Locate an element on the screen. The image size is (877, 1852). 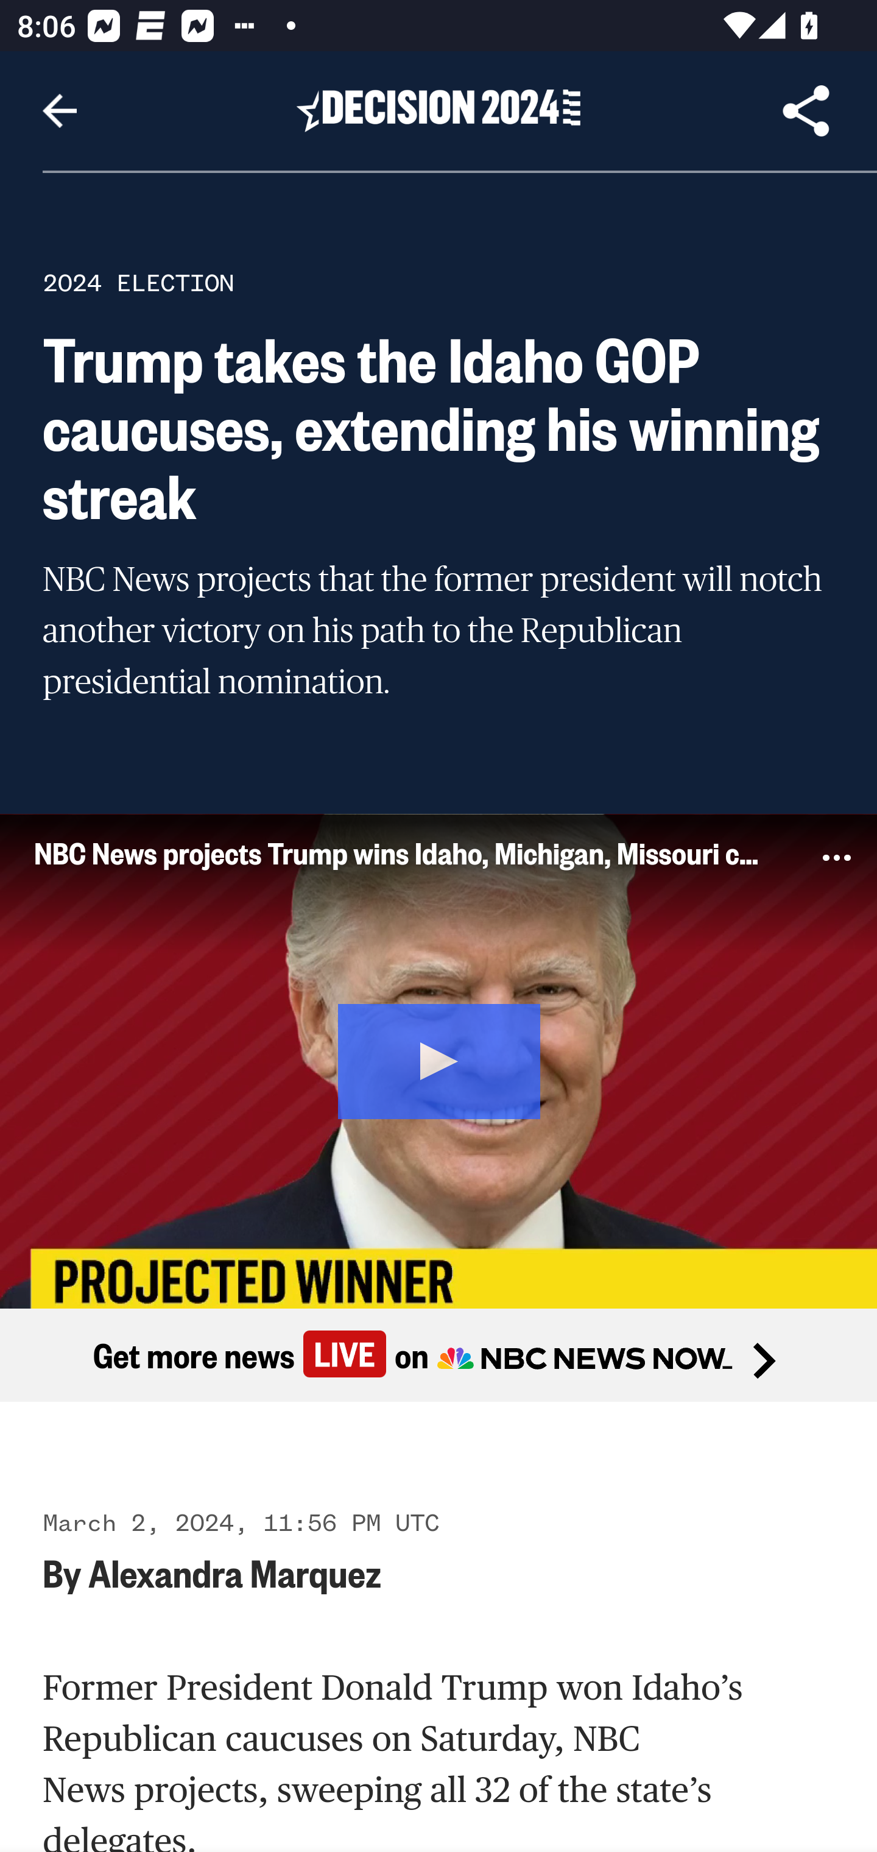
Video Player Unable to play media. Play   is located at coordinates (438, 1060).